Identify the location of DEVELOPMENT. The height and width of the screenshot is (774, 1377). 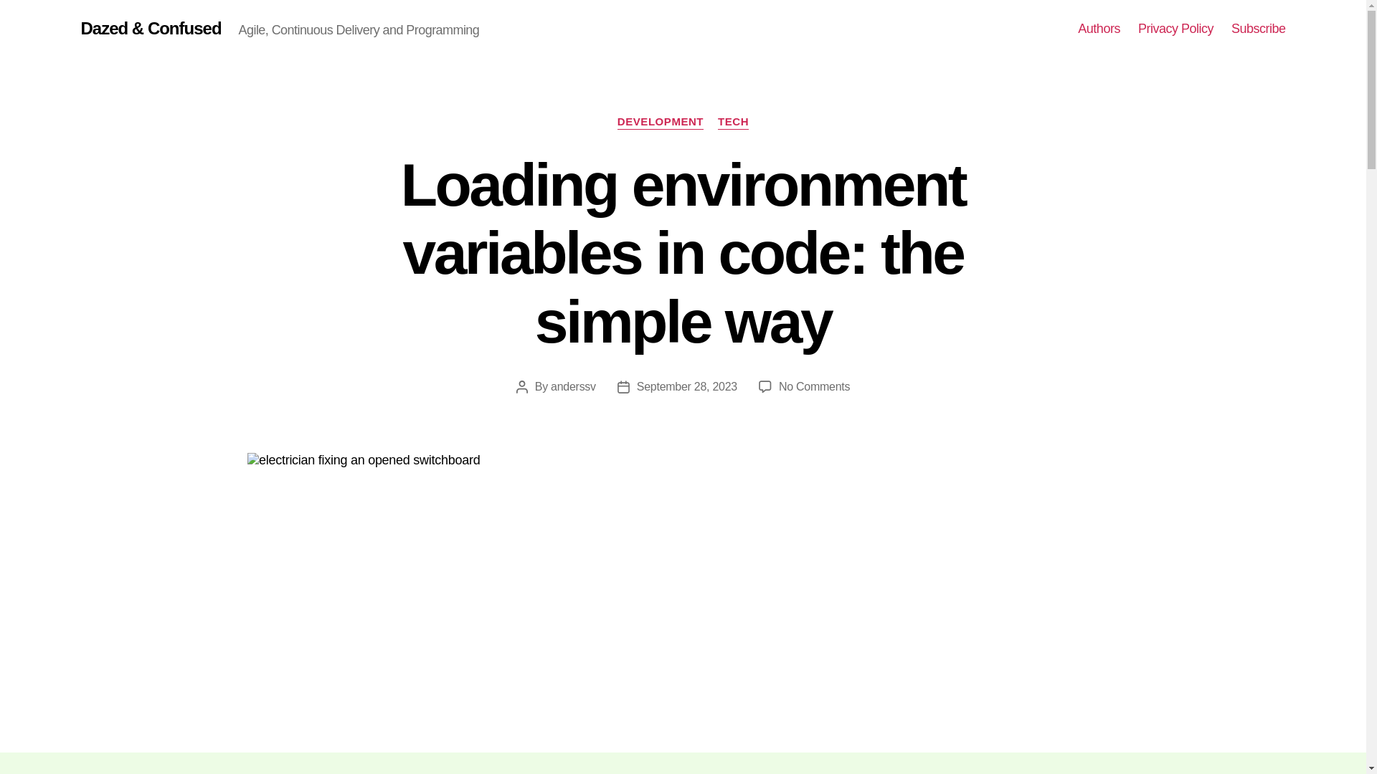
(660, 122).